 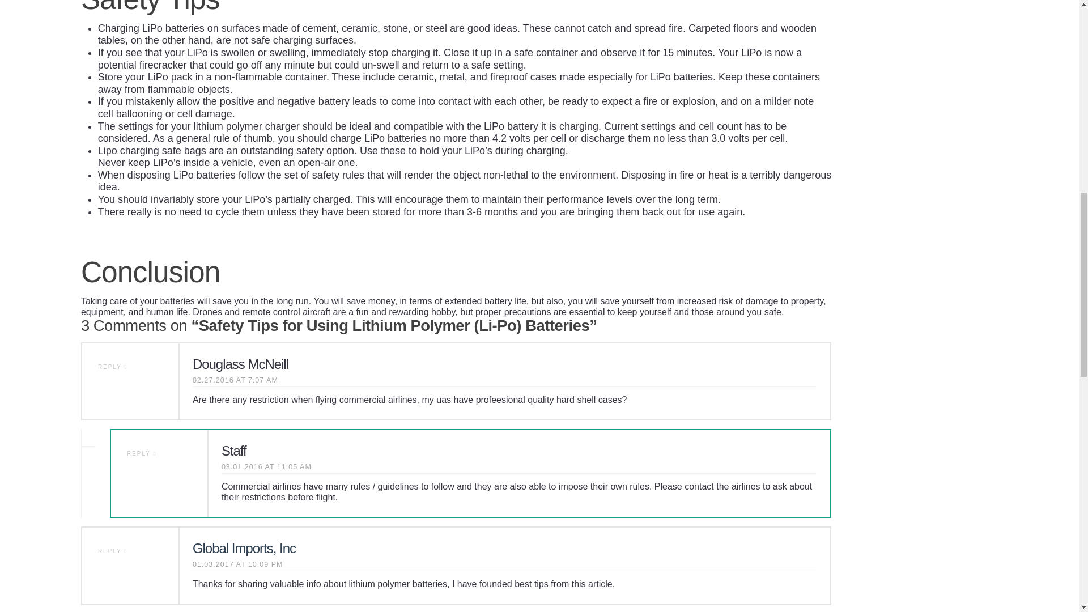 I want to click on REPLY, so click(x=112, y=551).